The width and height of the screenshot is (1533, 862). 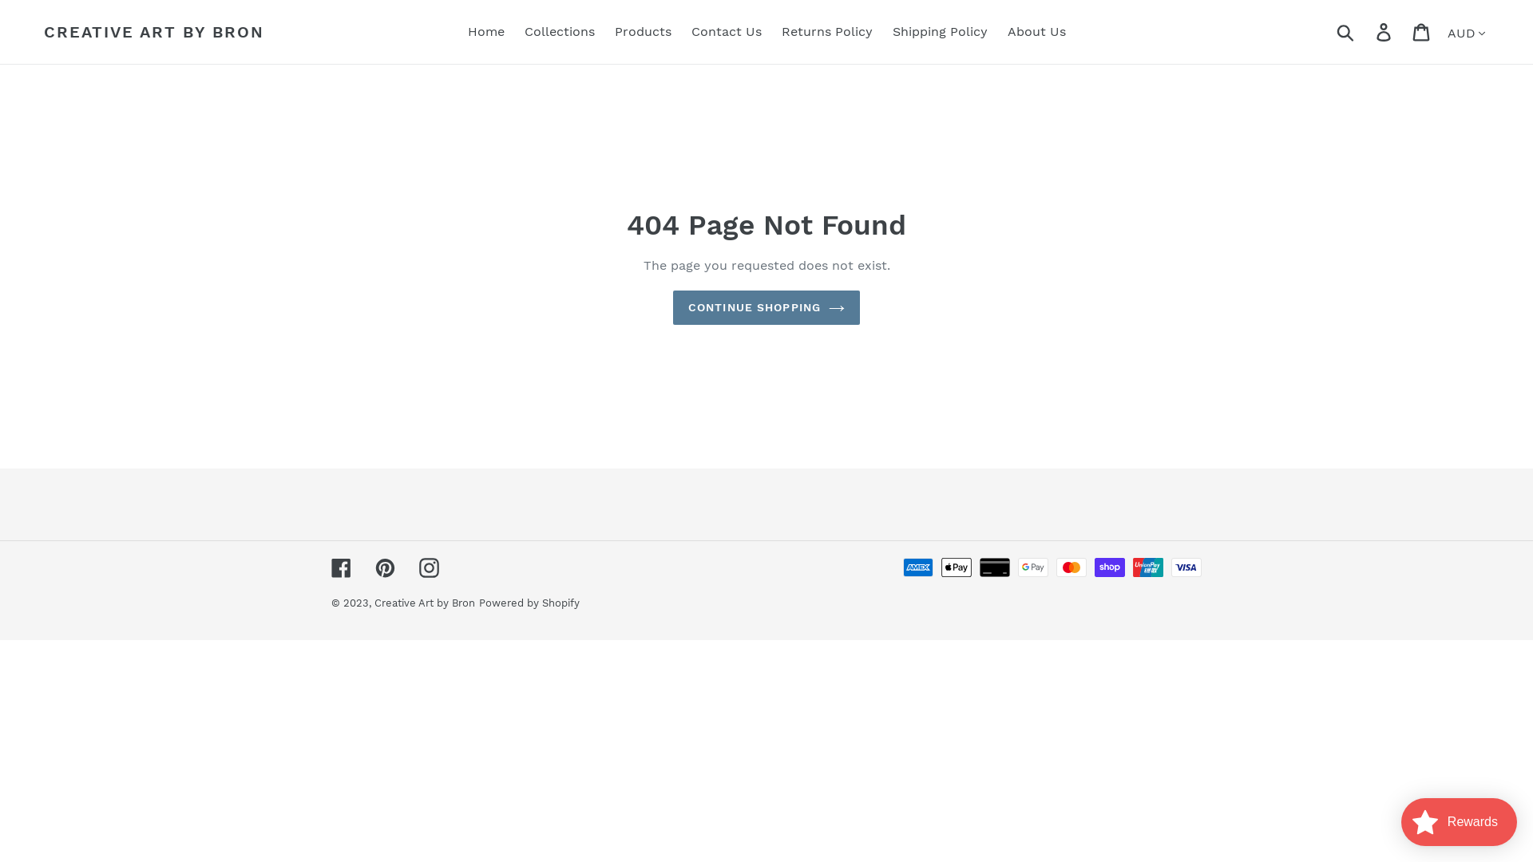 What do you see at coordinates (727, 32) in the screenshot?
I see `Contact Us` at bounding box center [727, 32].